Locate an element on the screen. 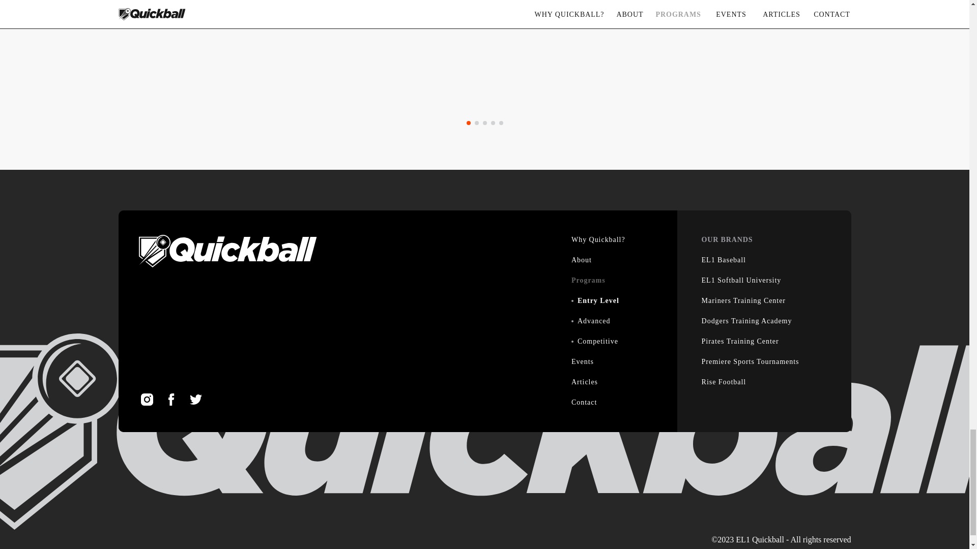 The height and width of the screenshot is (549, 977). Pirates Training Center is located at coordinates (740, 342).